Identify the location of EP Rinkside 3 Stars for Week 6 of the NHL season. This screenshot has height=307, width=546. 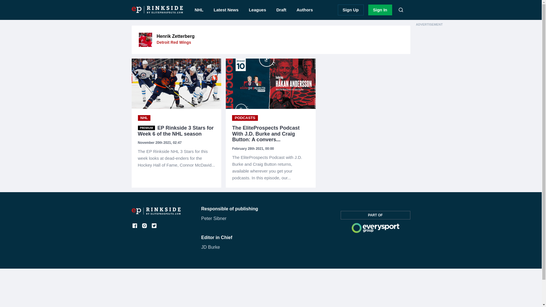
(176, 158).